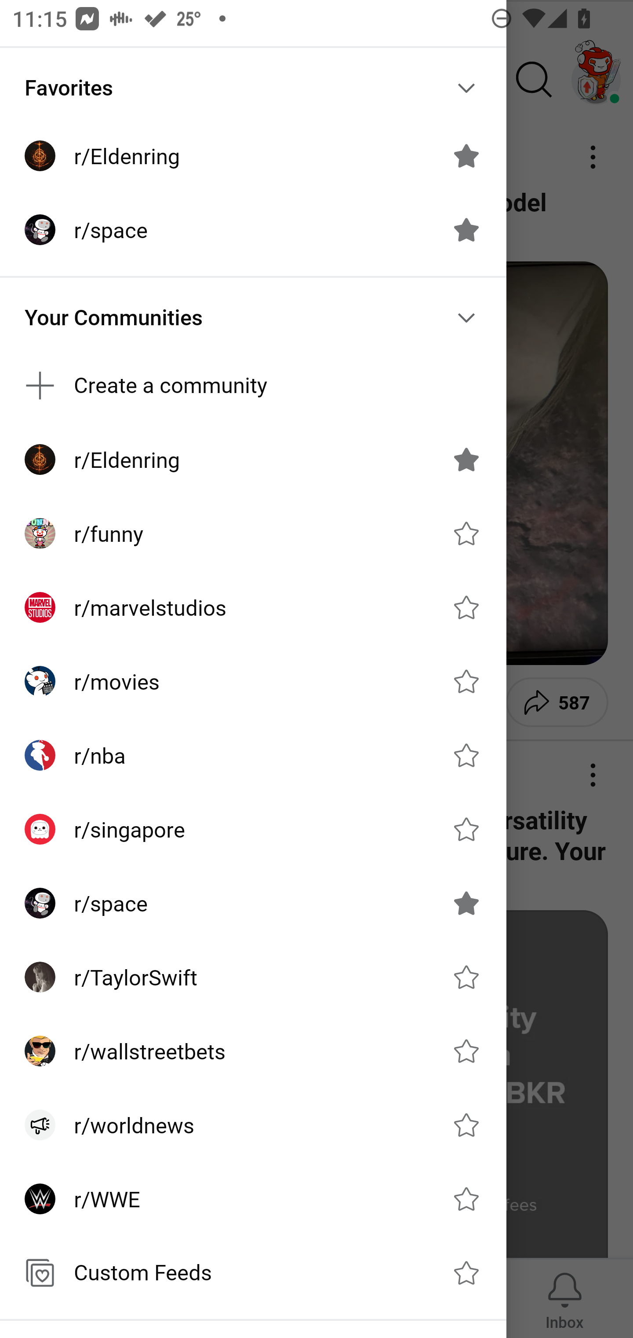  I want to click on r/space Unfavorite r/space, so click(253, 903).